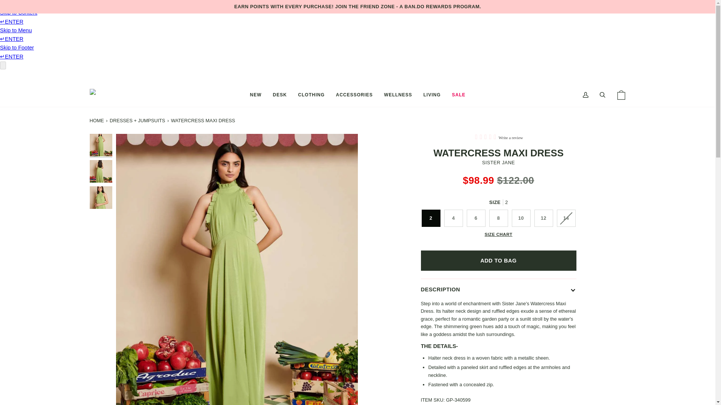 This screenshot has height=405, width=721. Describe the element at coordinates (97, 120) in the screenshot. I see `Back to the frontpage` at that location.